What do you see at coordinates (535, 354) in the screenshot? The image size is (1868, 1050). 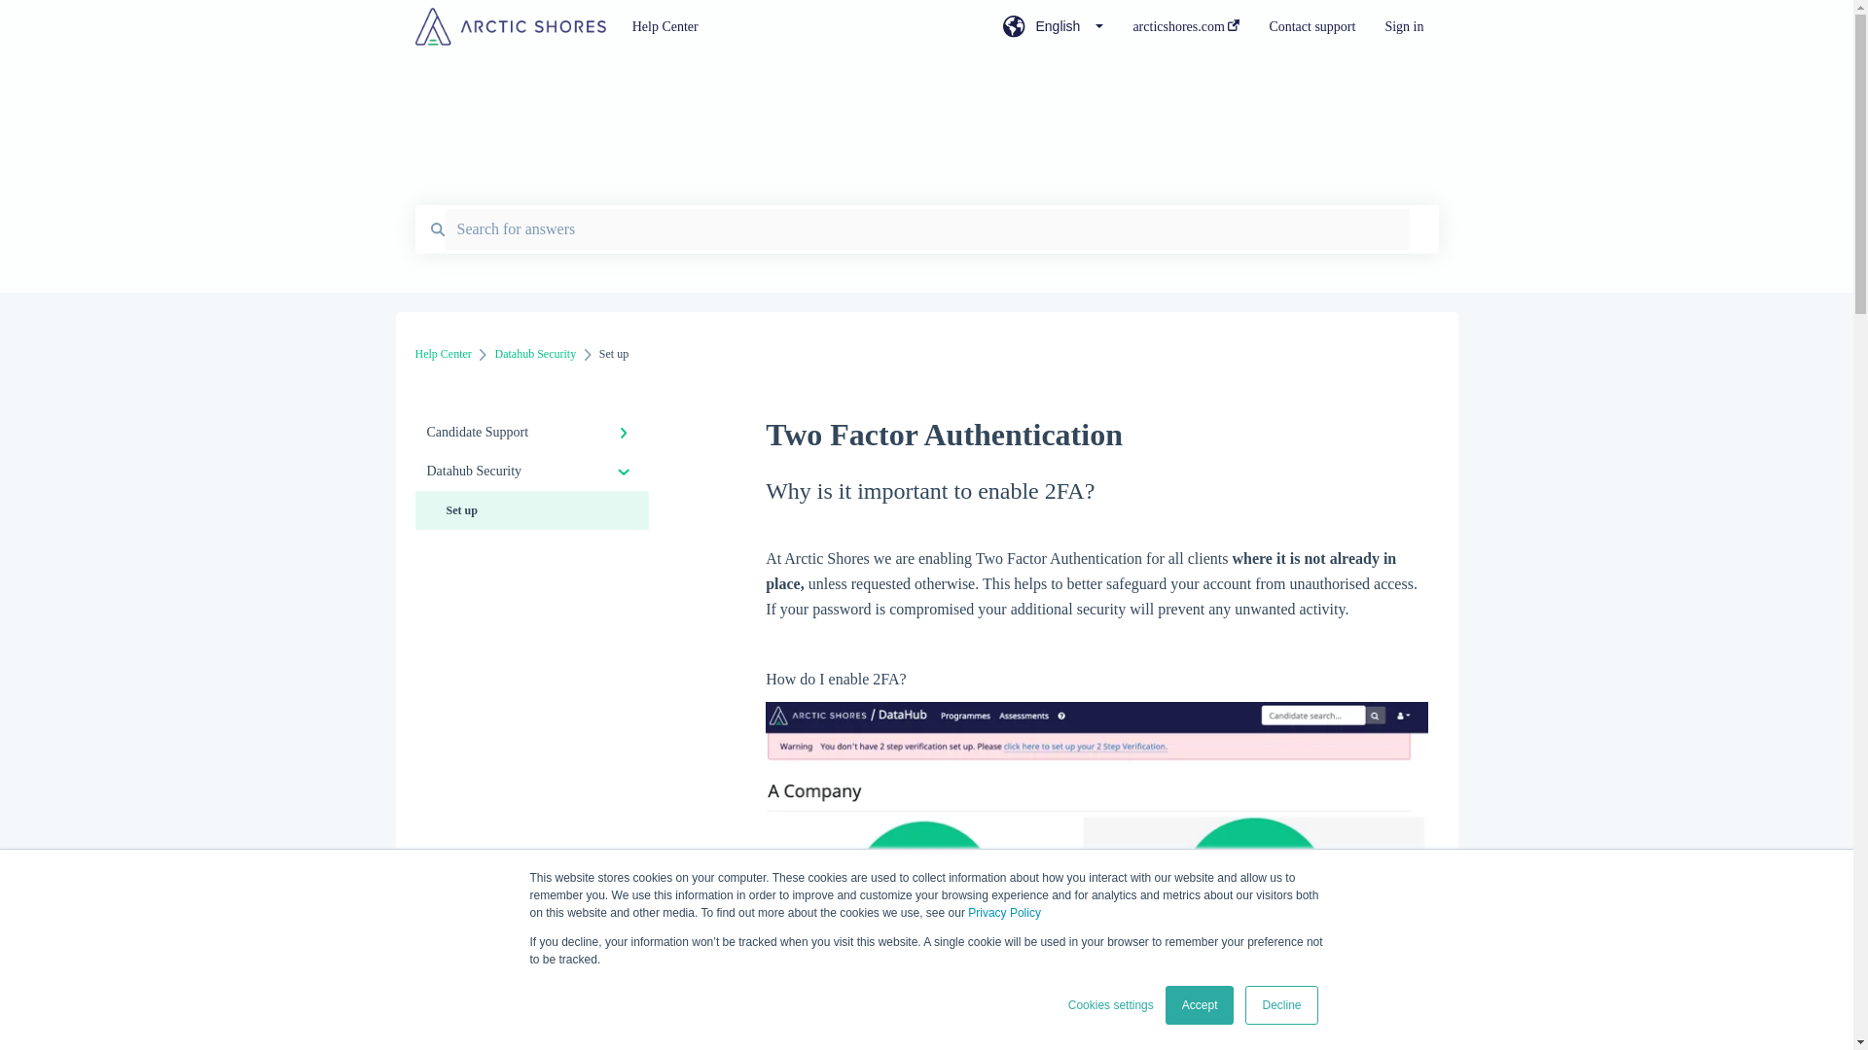 I see `Datahub Security` at bounding box center [535, 354].